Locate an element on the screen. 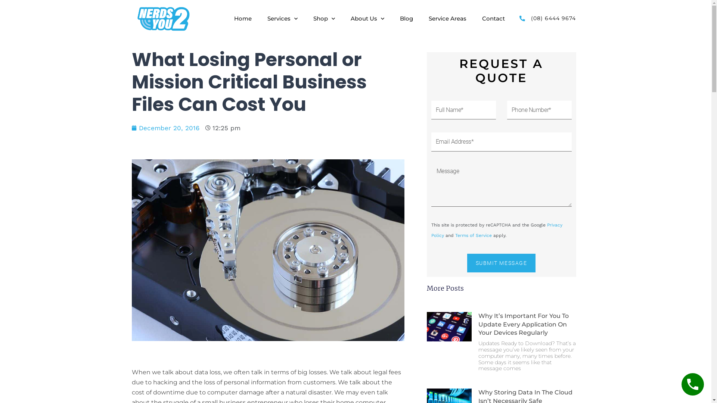 The width and height of the screenshot is (717, 403). About Us is located at coordinates (367, 19).